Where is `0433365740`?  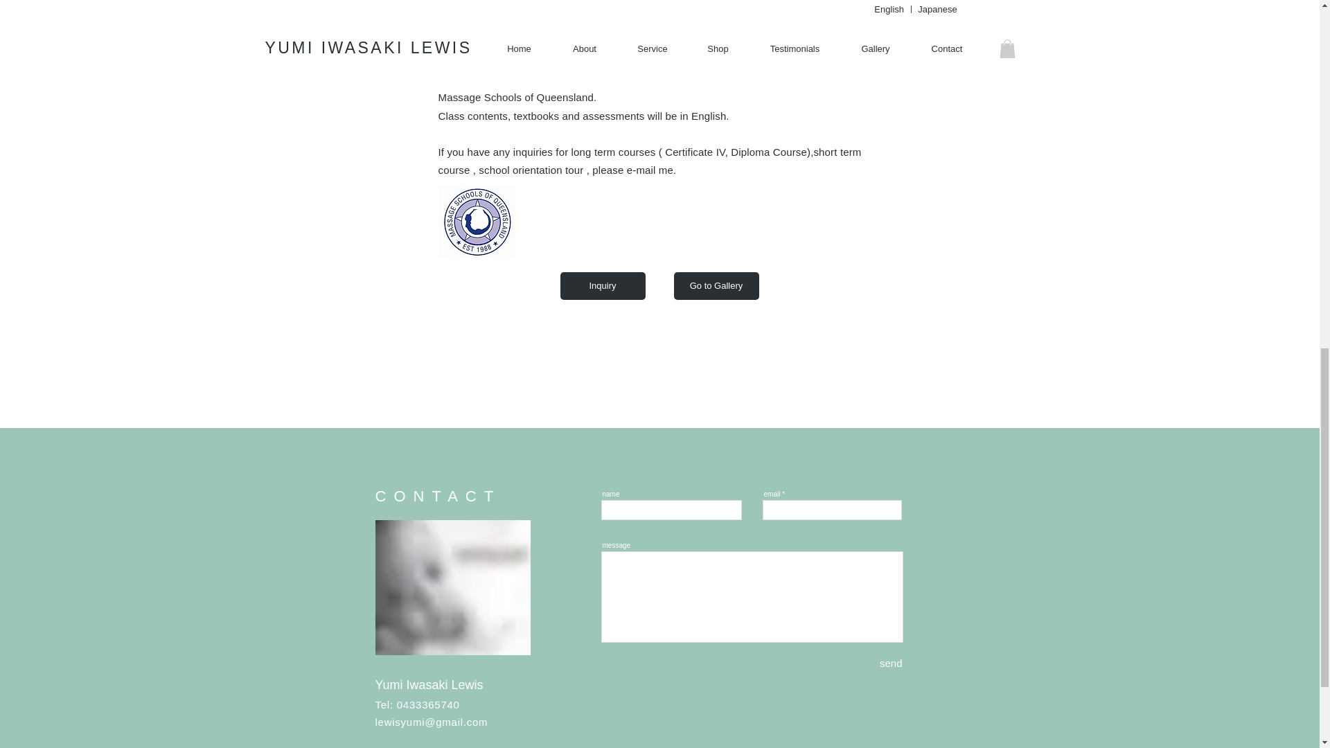
0433365740 is located at coordinates (428, 704).